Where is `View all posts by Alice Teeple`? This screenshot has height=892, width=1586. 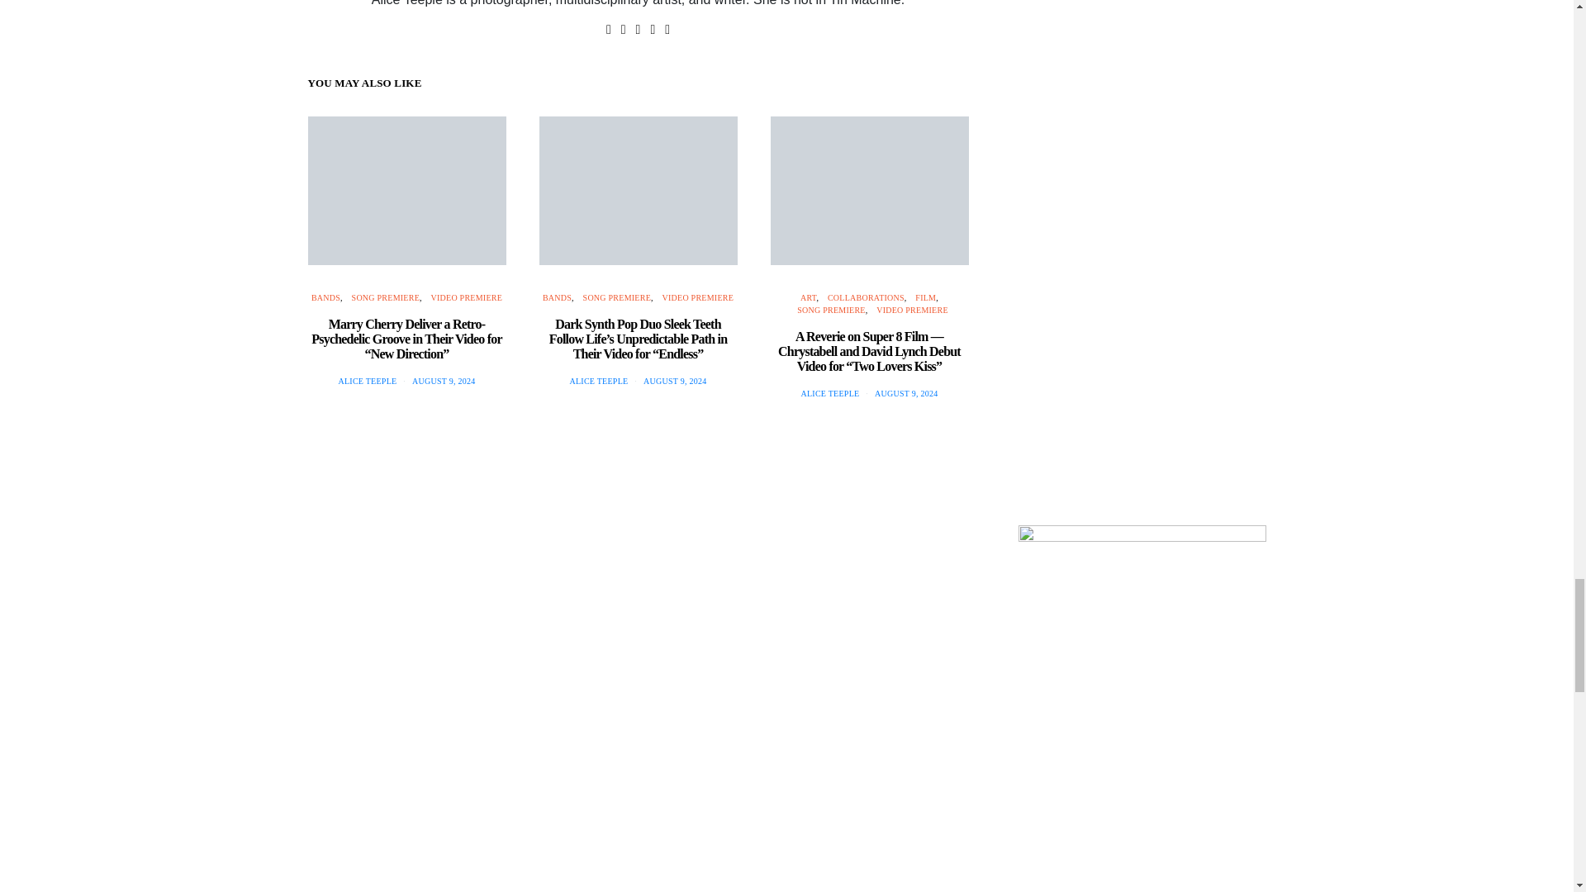 View all posts by Alice Teeple is located at coordinates (367, 380).